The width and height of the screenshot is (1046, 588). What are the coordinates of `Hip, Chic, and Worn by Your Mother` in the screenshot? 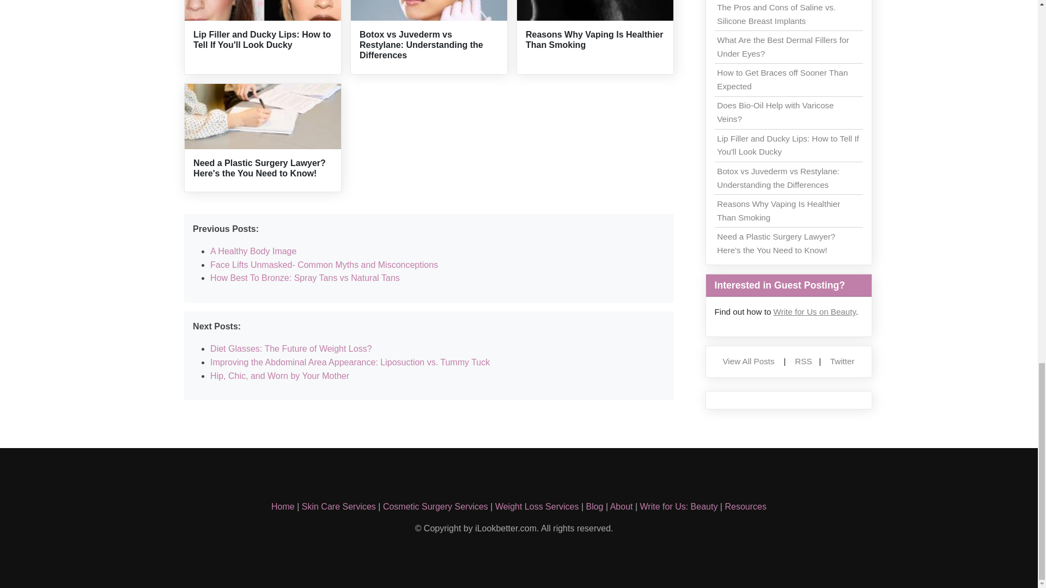 It's located at (279, 376).